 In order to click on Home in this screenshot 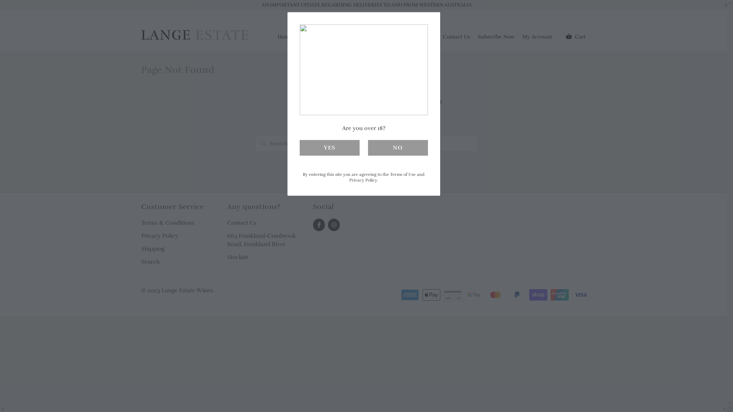, I will do `click(285, 39)`.